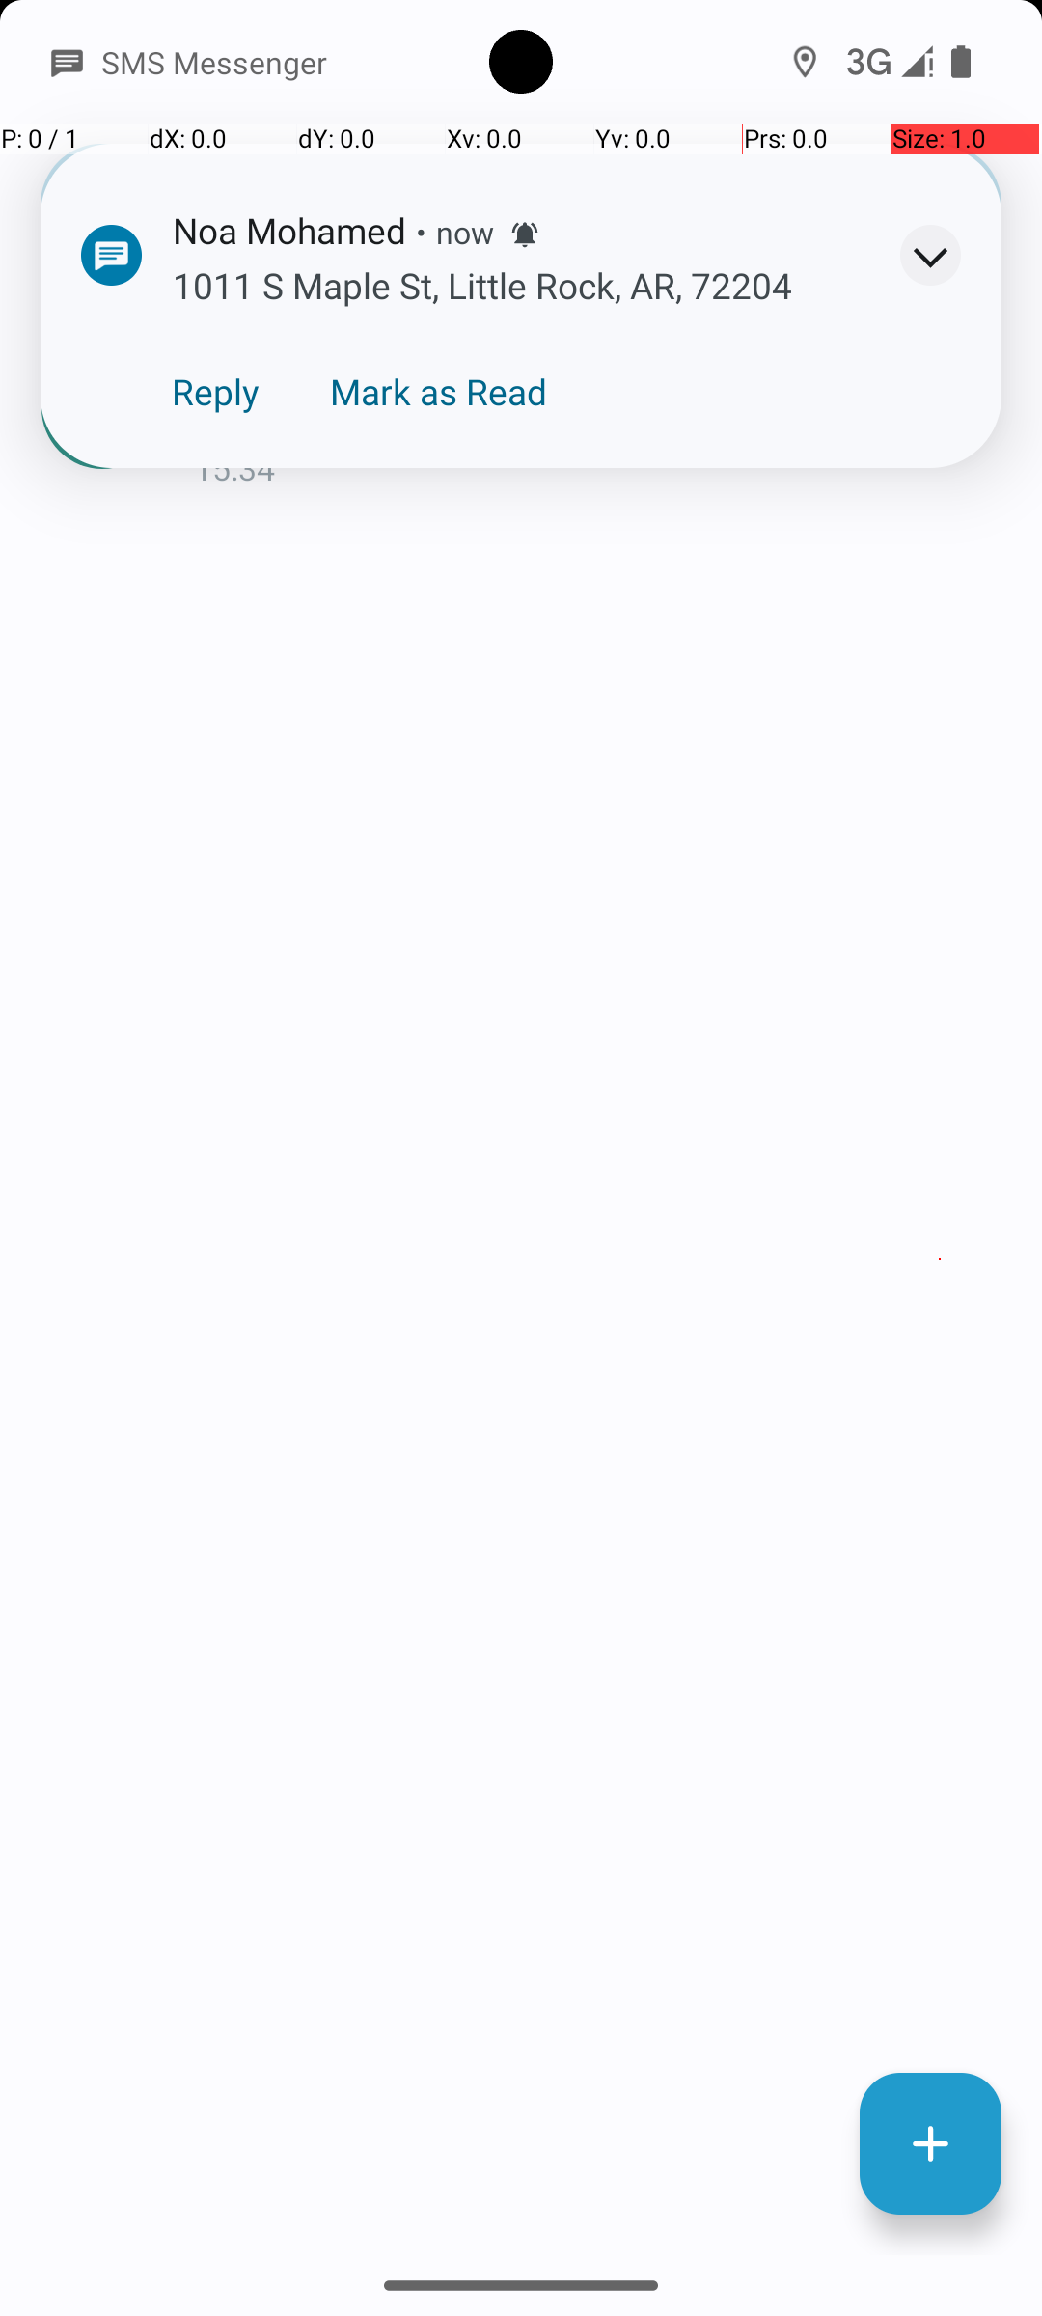  What do you see at coordinates (766, 71) in the screenshot?
I see `Off` at bounding box center [766, 71].